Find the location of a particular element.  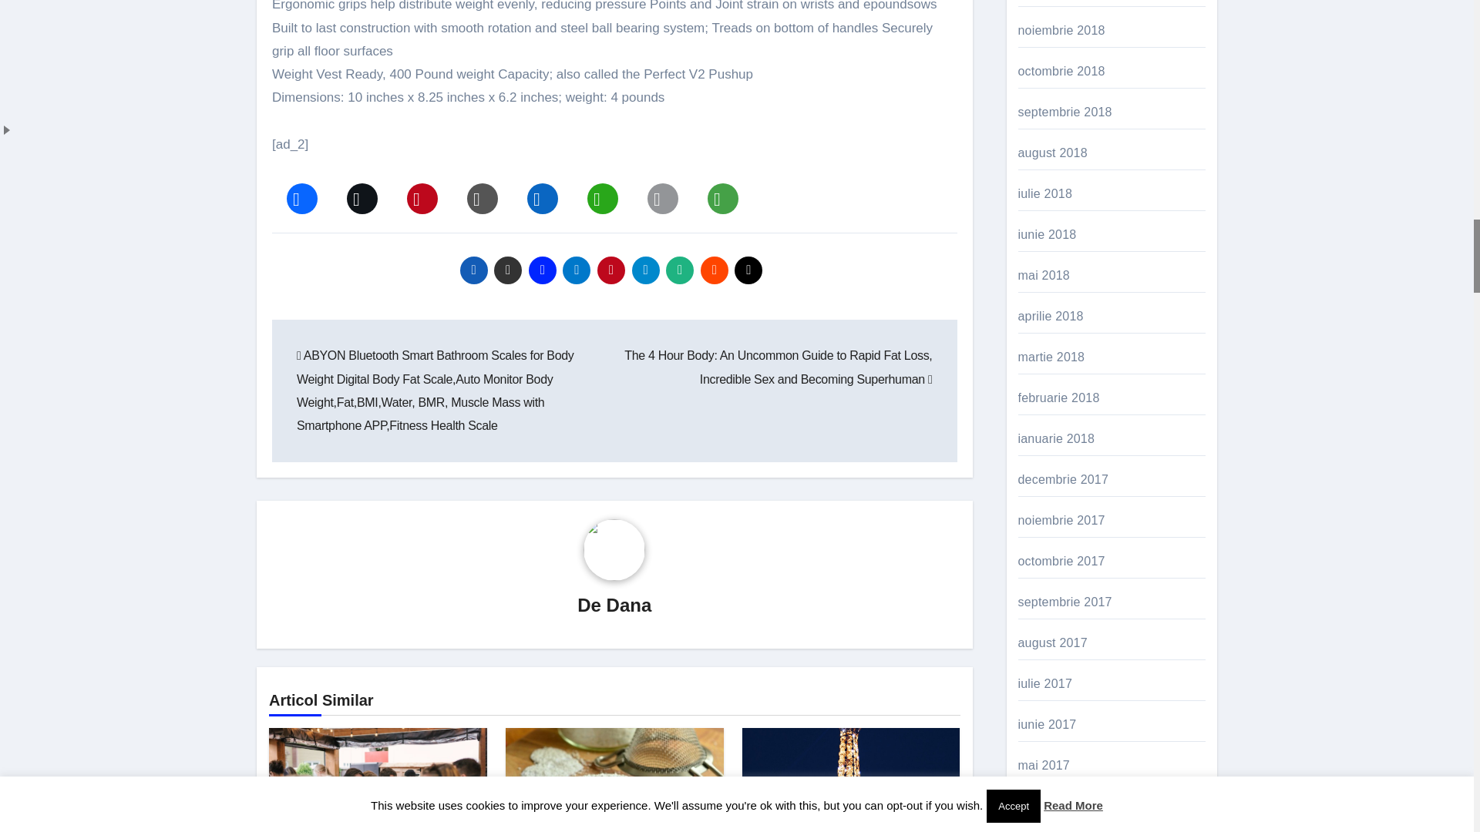

More Options is located at coordinates (723, 193).